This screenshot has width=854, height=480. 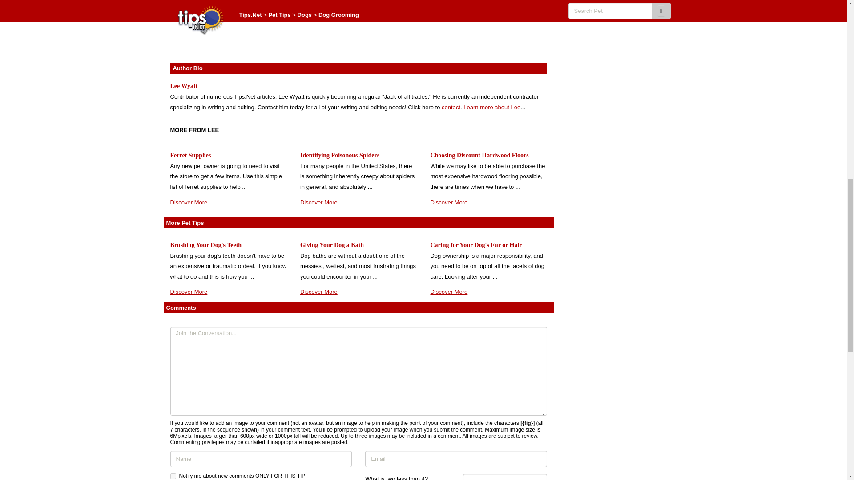 What do you see at coordinates (448, 203) in the screenshot?
I see `Discover More` at bounding box center [448, 203].